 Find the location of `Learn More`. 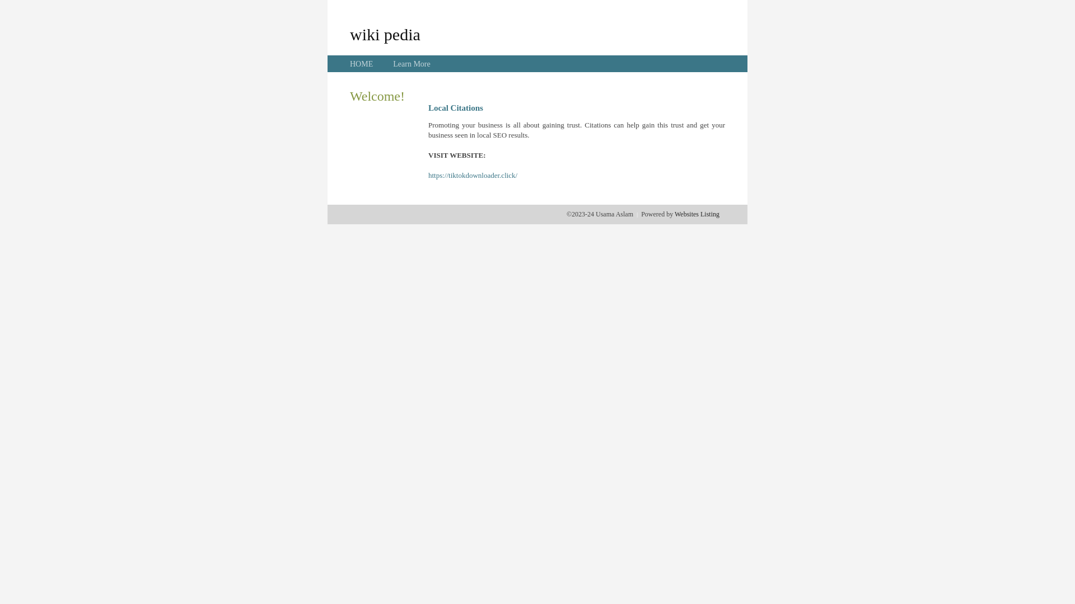

Learn More is located at coordinates (412, 64).